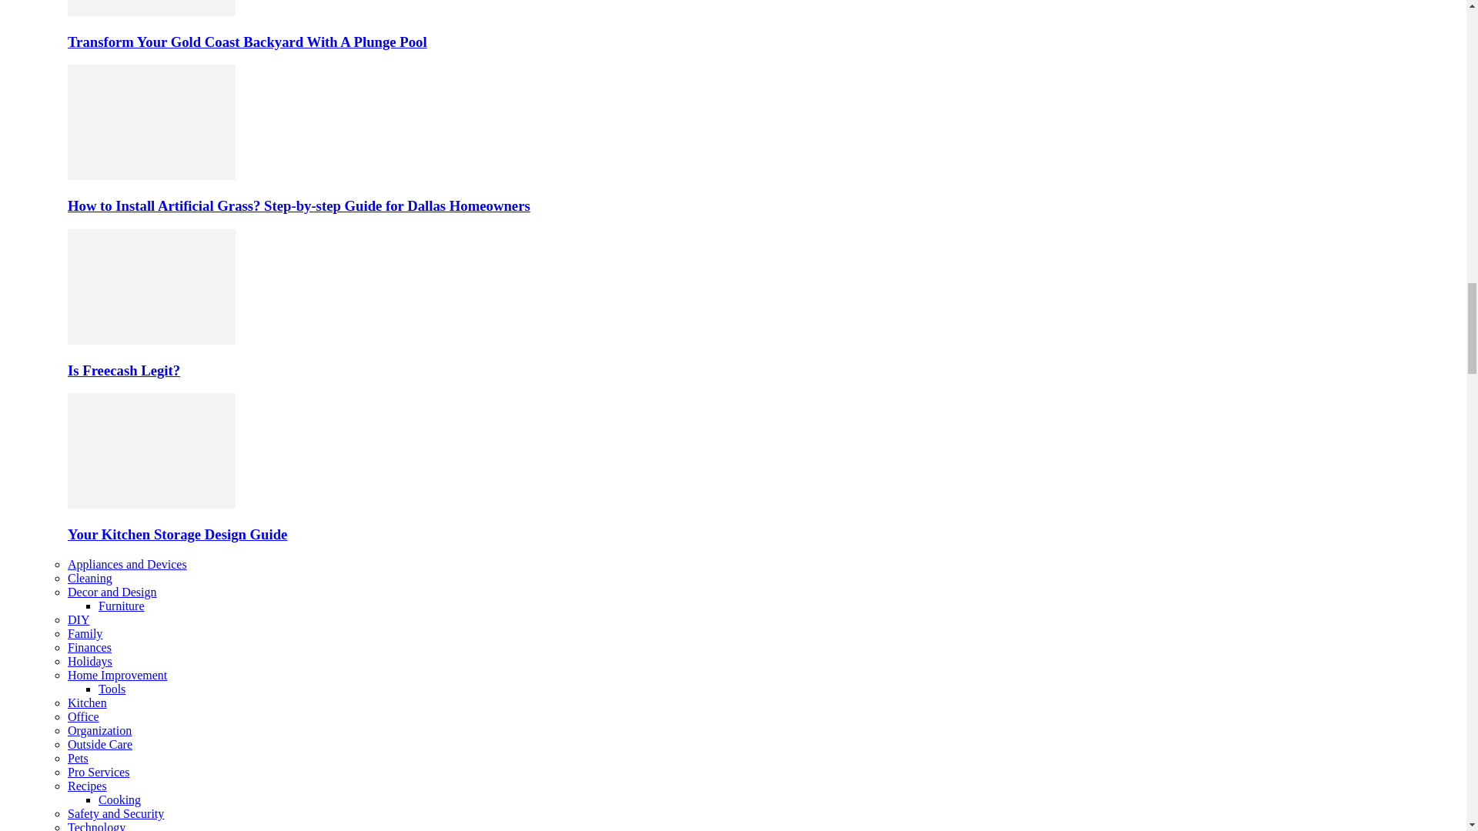  Describe the element at coordinates (151, 450) in the screenshot. I see `Your Kitchen Storage Design Guide` at that location.